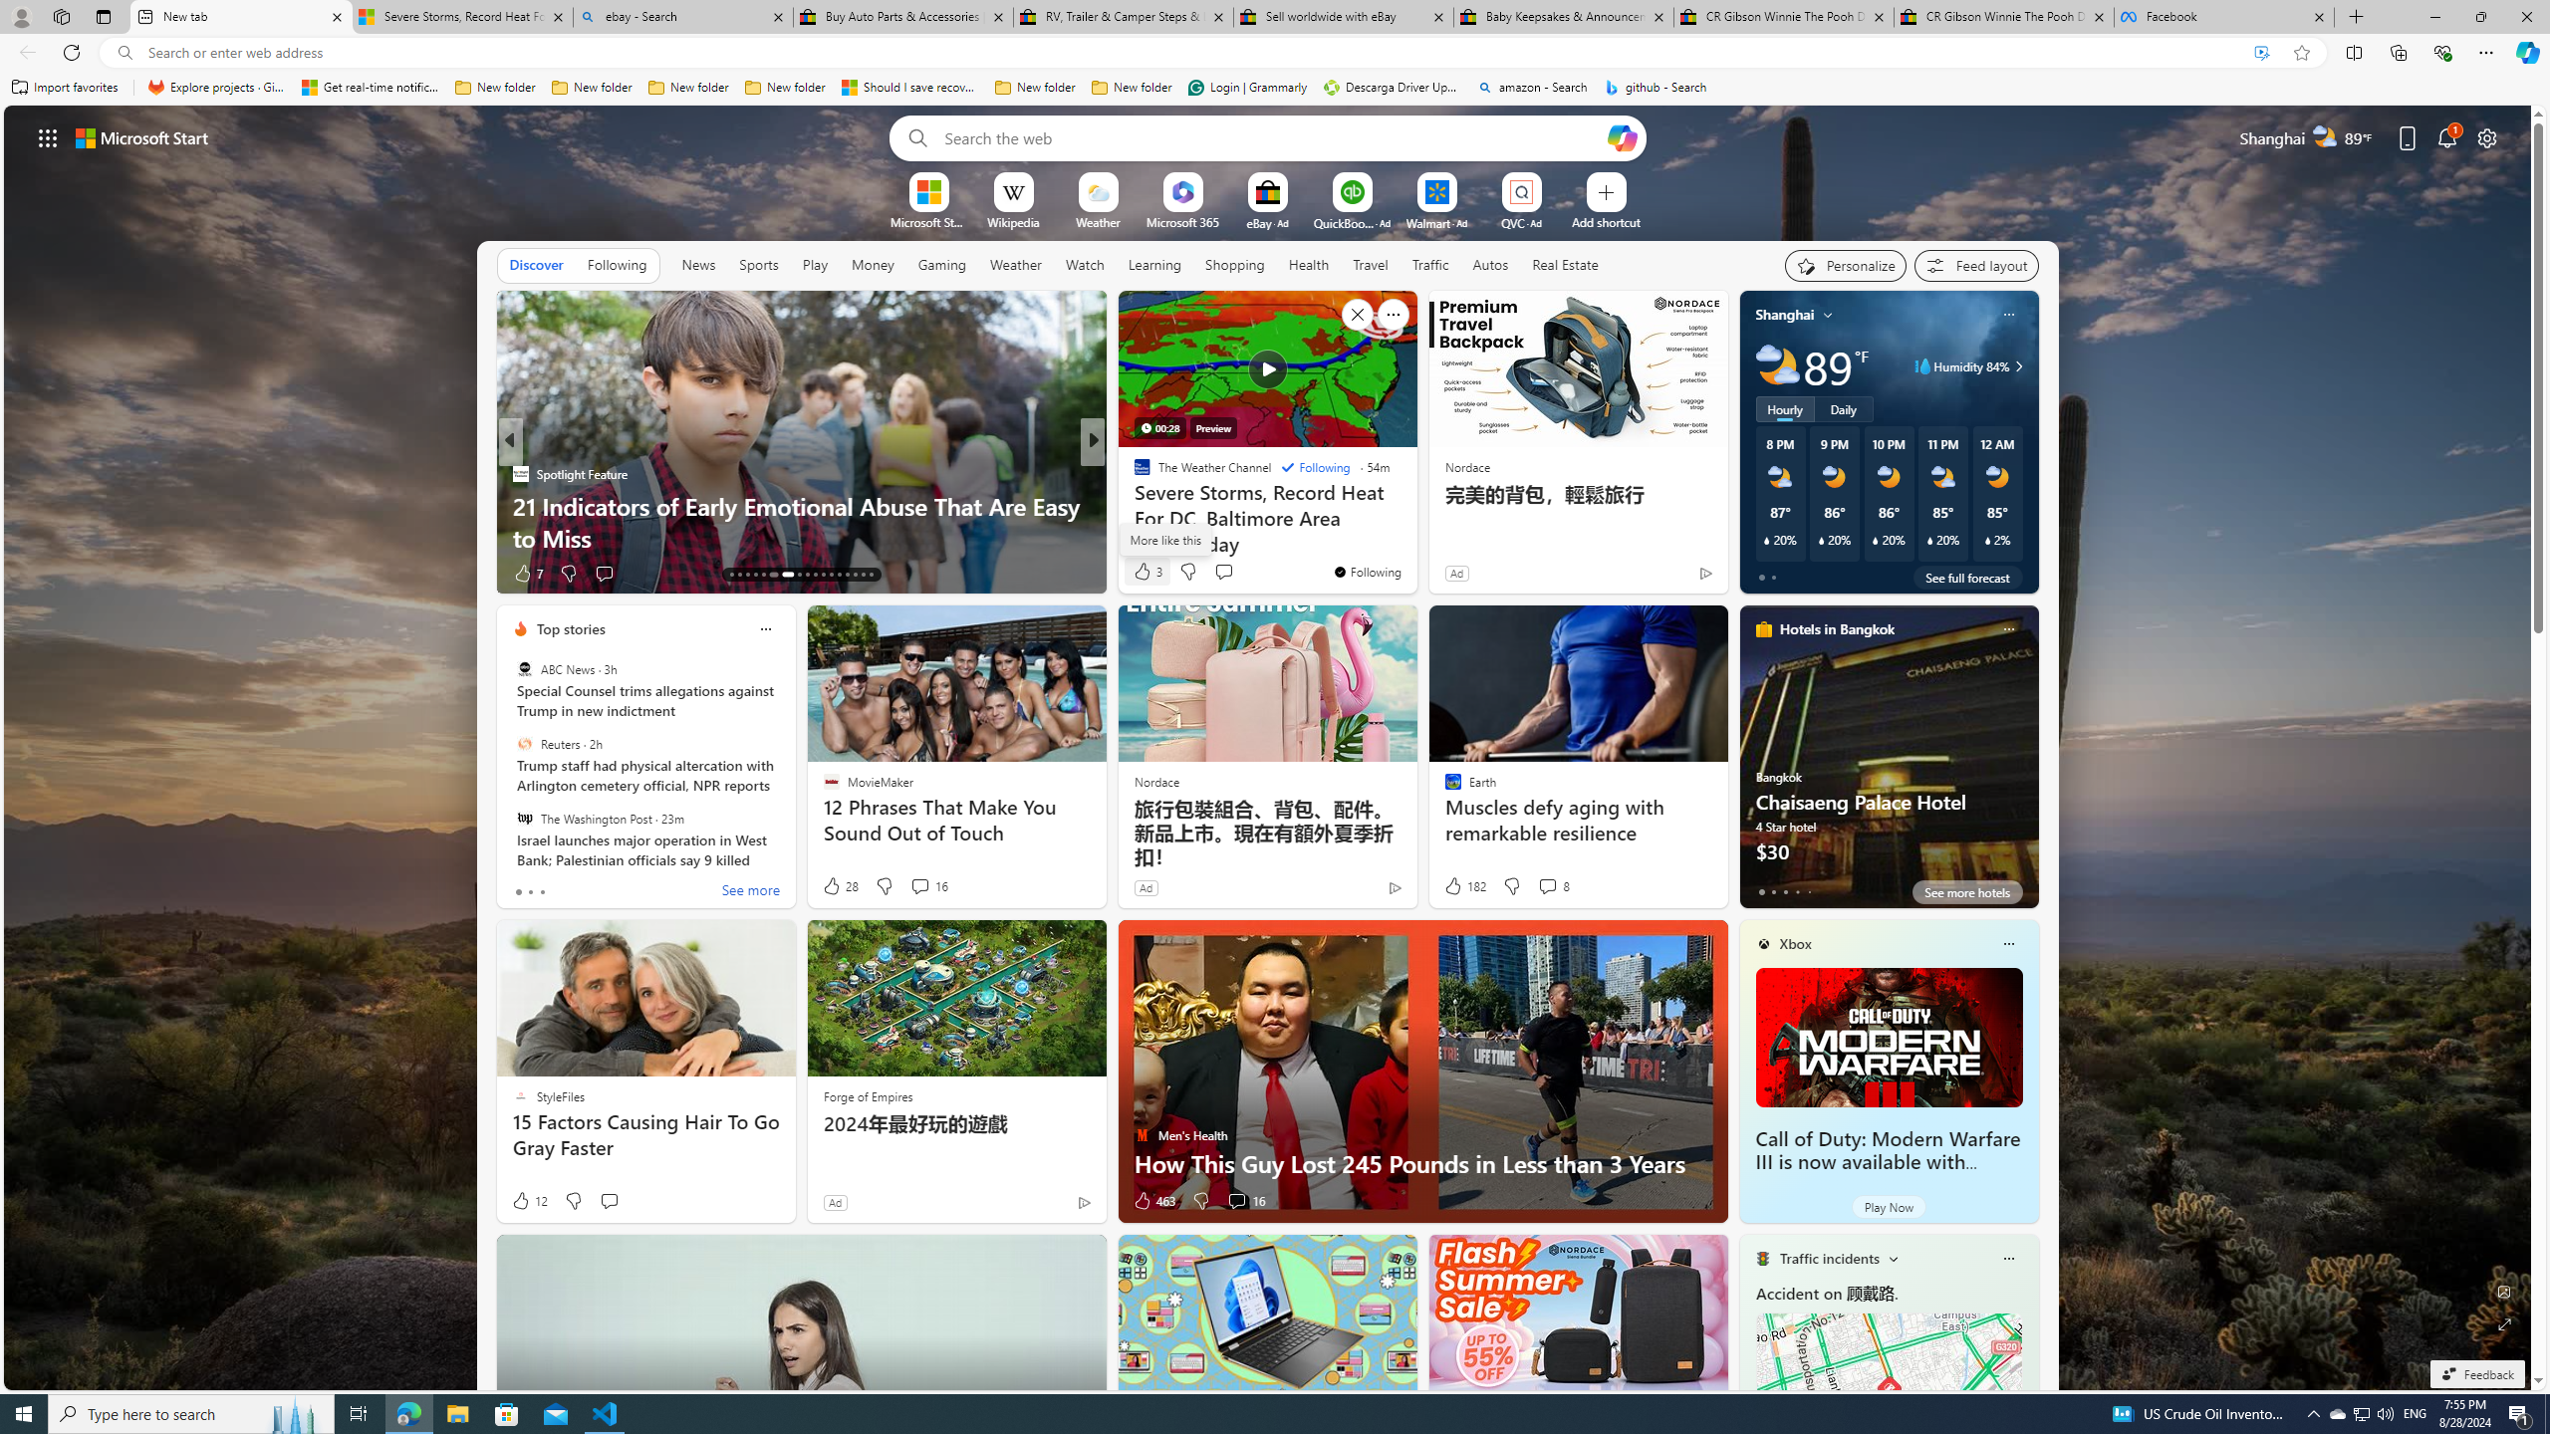 The image size is (2550, 1434). Describe the element at coordinates (910, 88) in the screenshot. I see `Should I save recovered Word documents? - Microsoft Support` at that location.